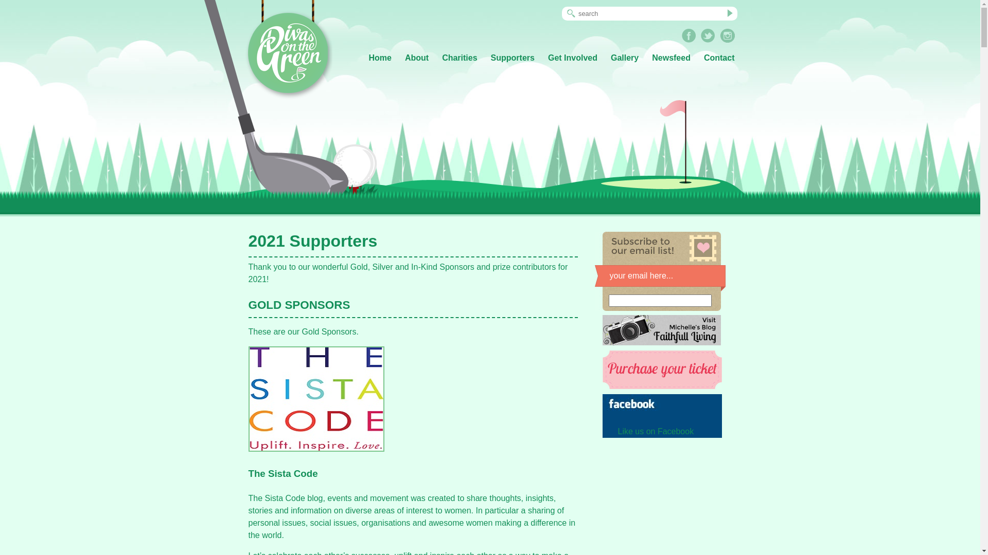 The width and height of the screenshot is (988, 555). I want to click on Newsfeed, so click(671, 58).